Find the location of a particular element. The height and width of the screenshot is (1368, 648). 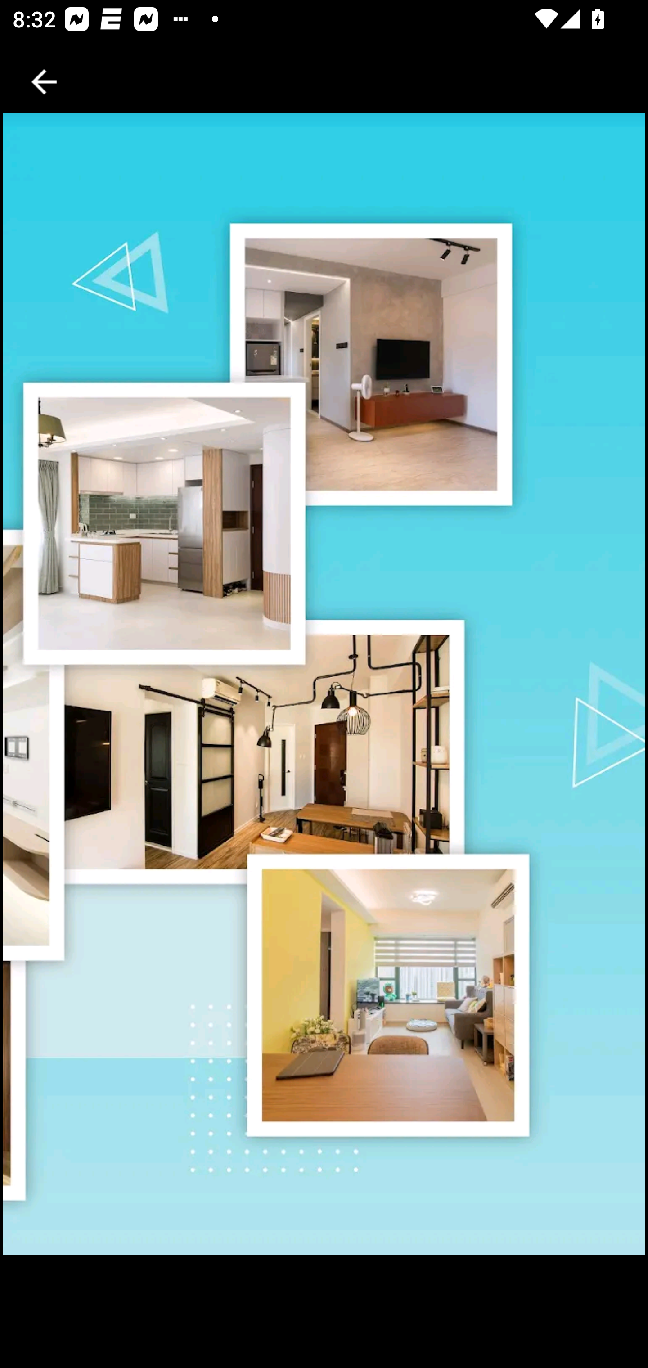

Back is located at coordinates (44, 82).